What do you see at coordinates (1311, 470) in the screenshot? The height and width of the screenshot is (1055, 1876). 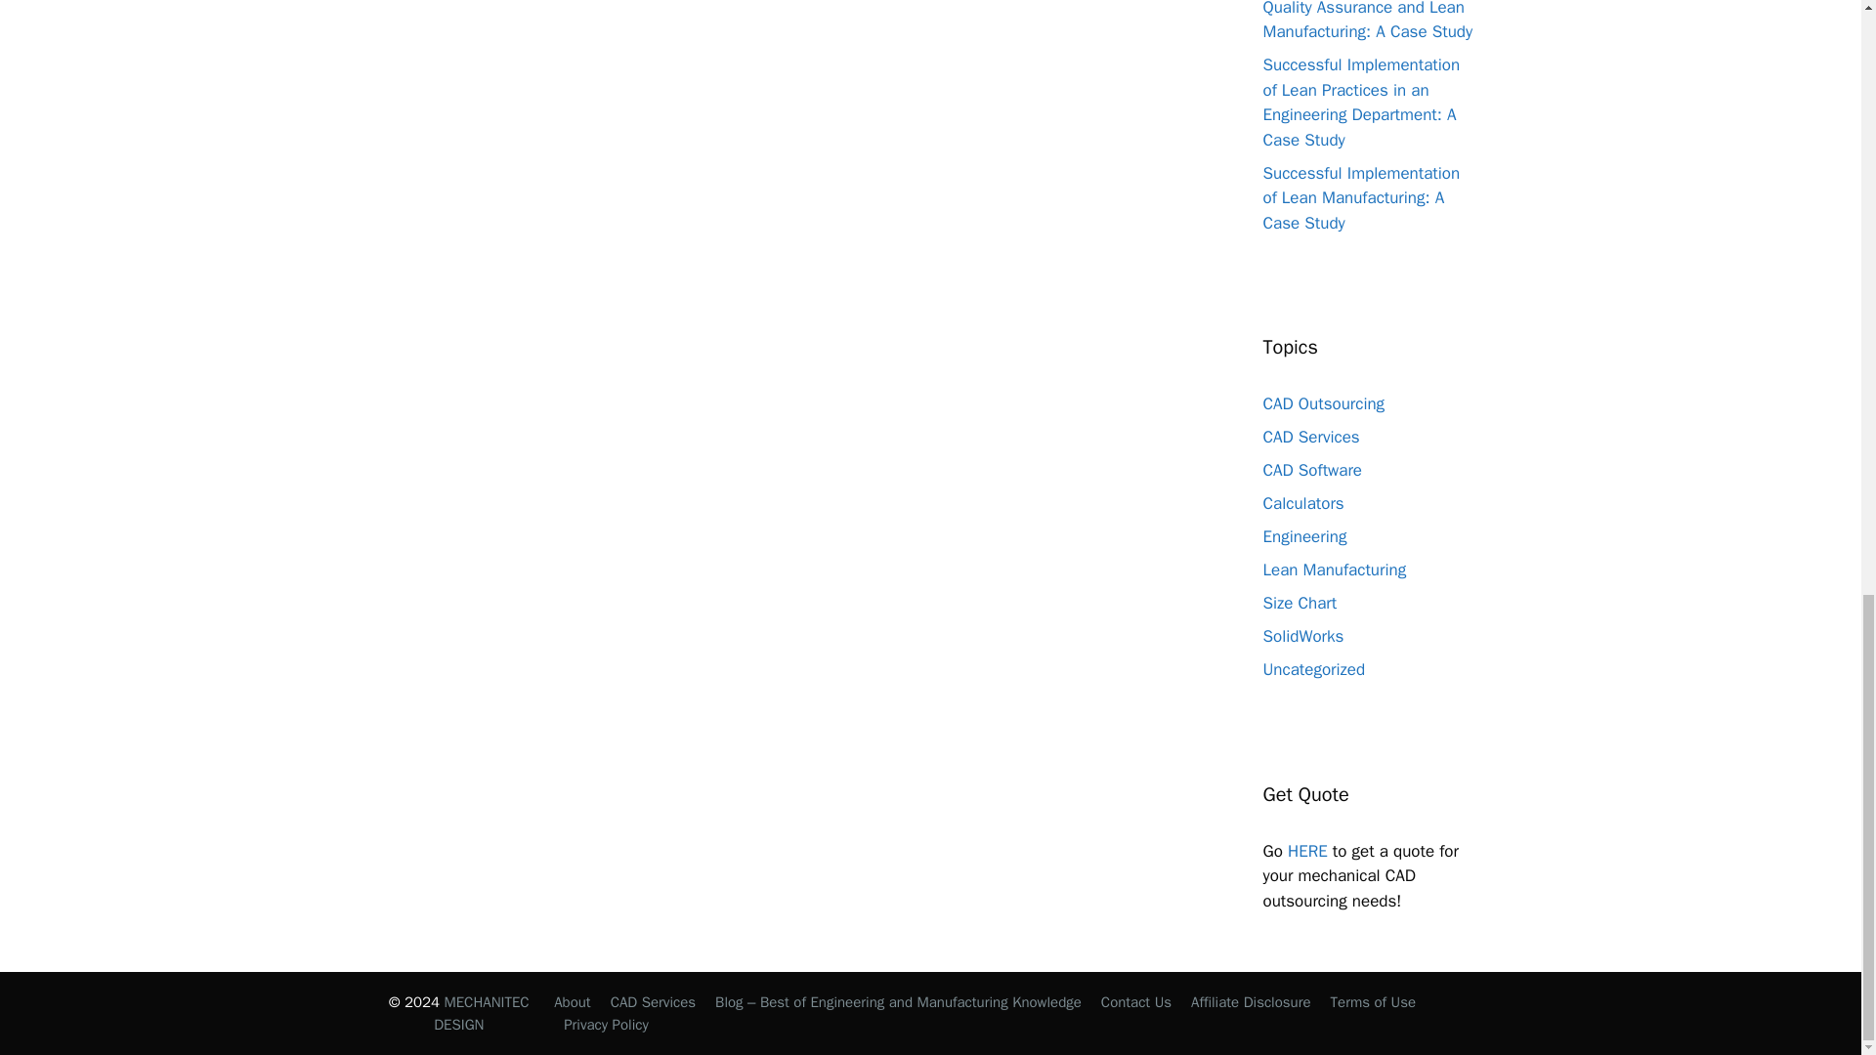 I see `CAD Software` at bounding box center [1311, 470].